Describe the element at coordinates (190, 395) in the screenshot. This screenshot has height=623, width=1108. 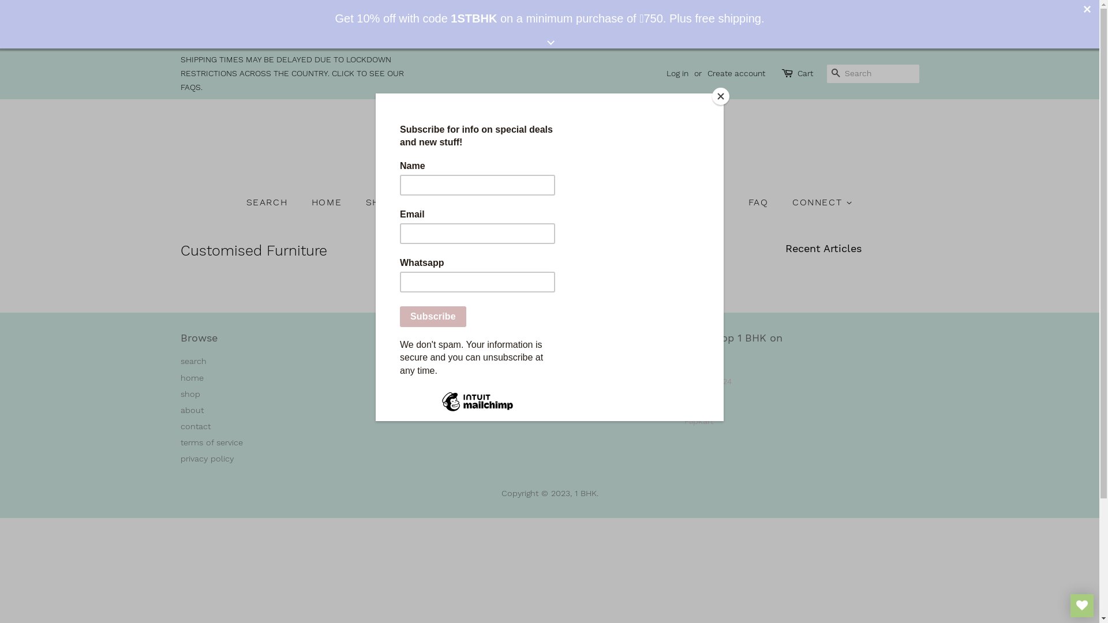
I see `shop` at that location.